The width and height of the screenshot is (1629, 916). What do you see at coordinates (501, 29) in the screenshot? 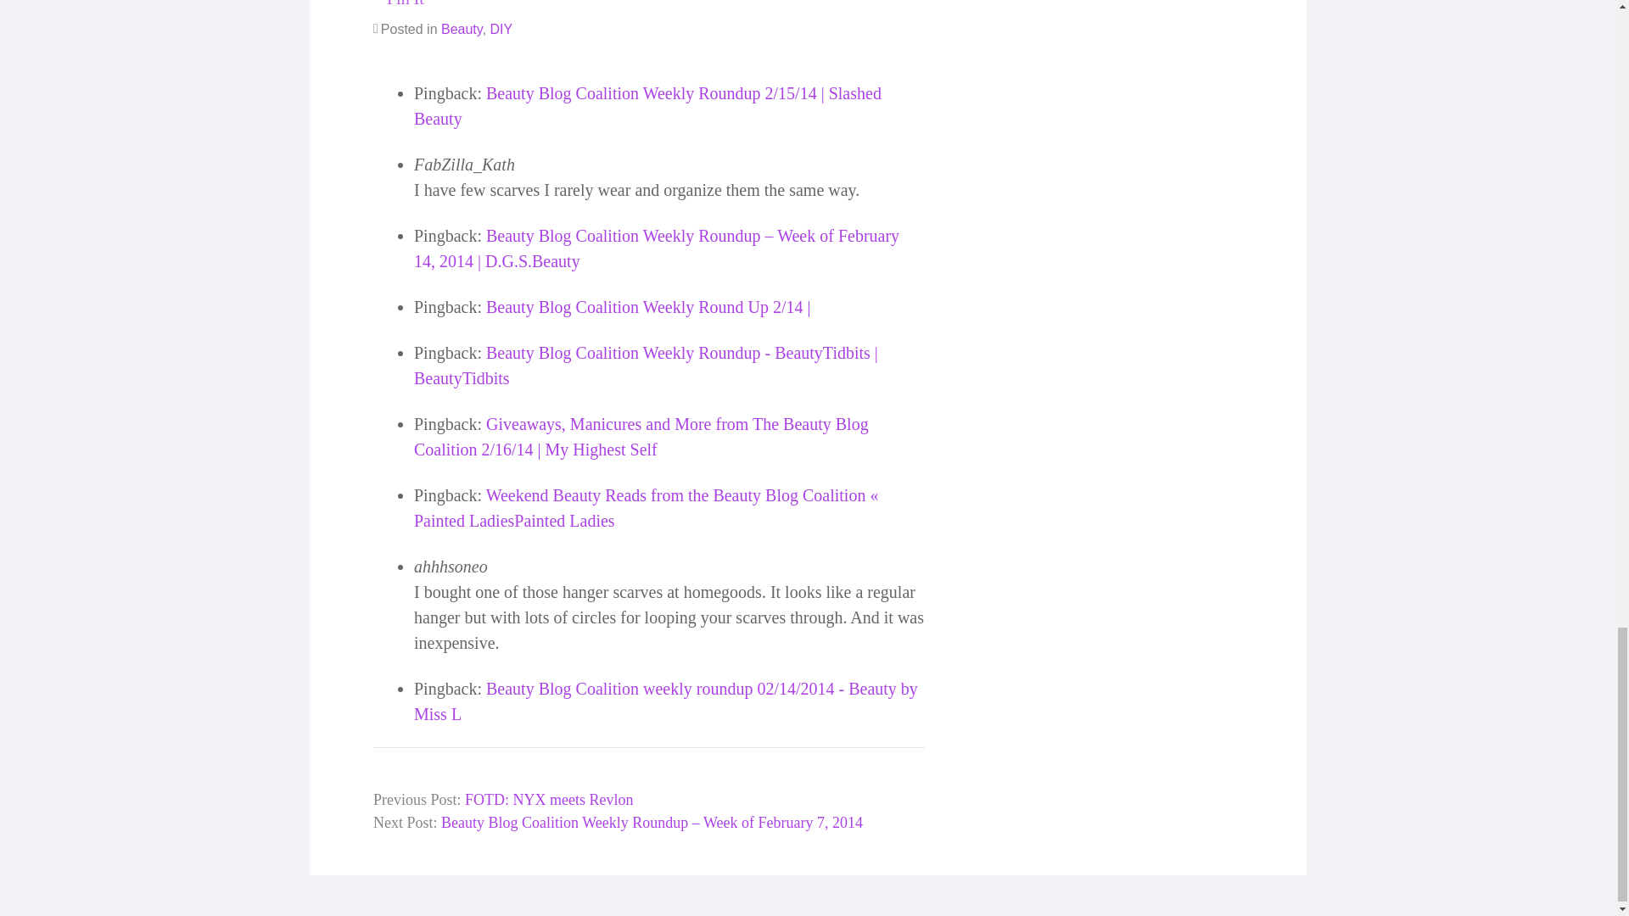
I see `DIY` at bounding box center [501, 29].